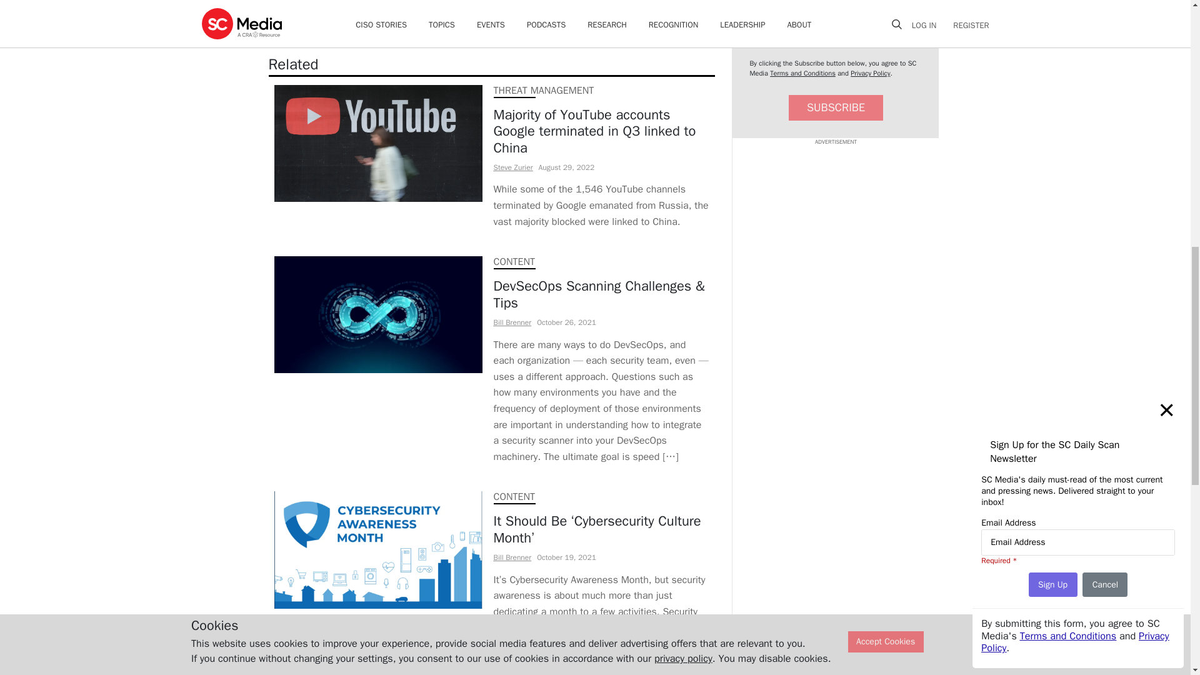 This screenshot has height=675, width=1200. I want to click on THREAT MANAGEMENT, so click(544, 91).